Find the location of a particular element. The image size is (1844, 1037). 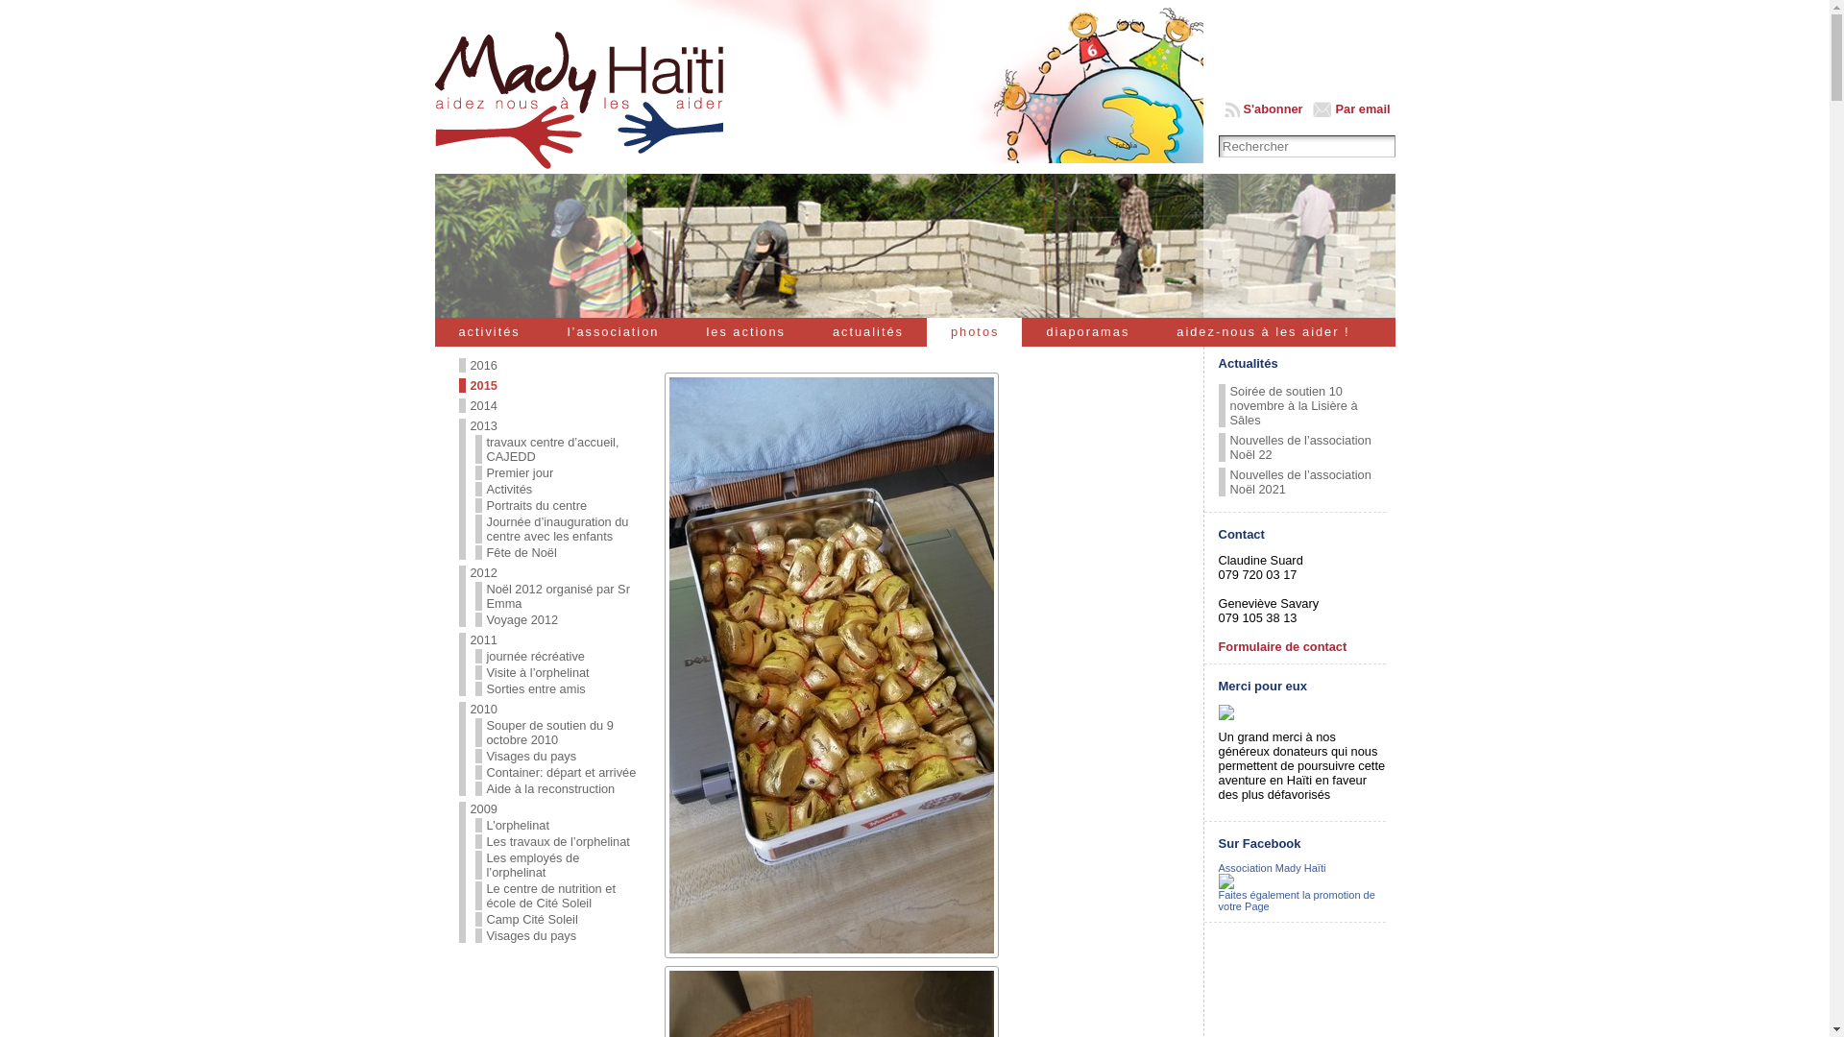

Premier jour is located at coordinates (520, 472).